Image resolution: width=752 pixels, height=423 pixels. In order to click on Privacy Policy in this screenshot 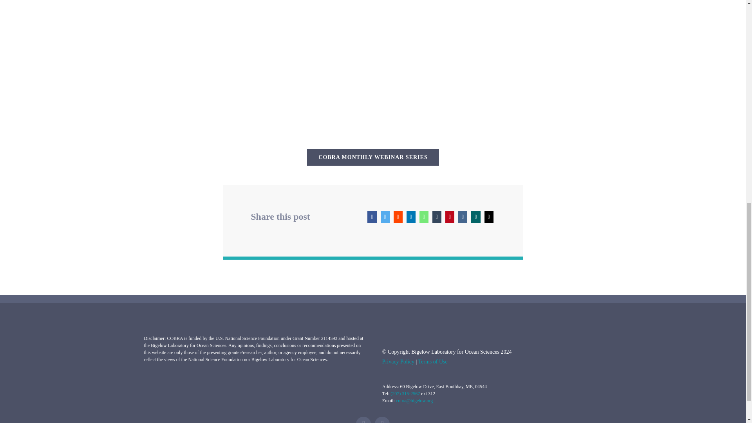, I will do `click(398, 361)`.